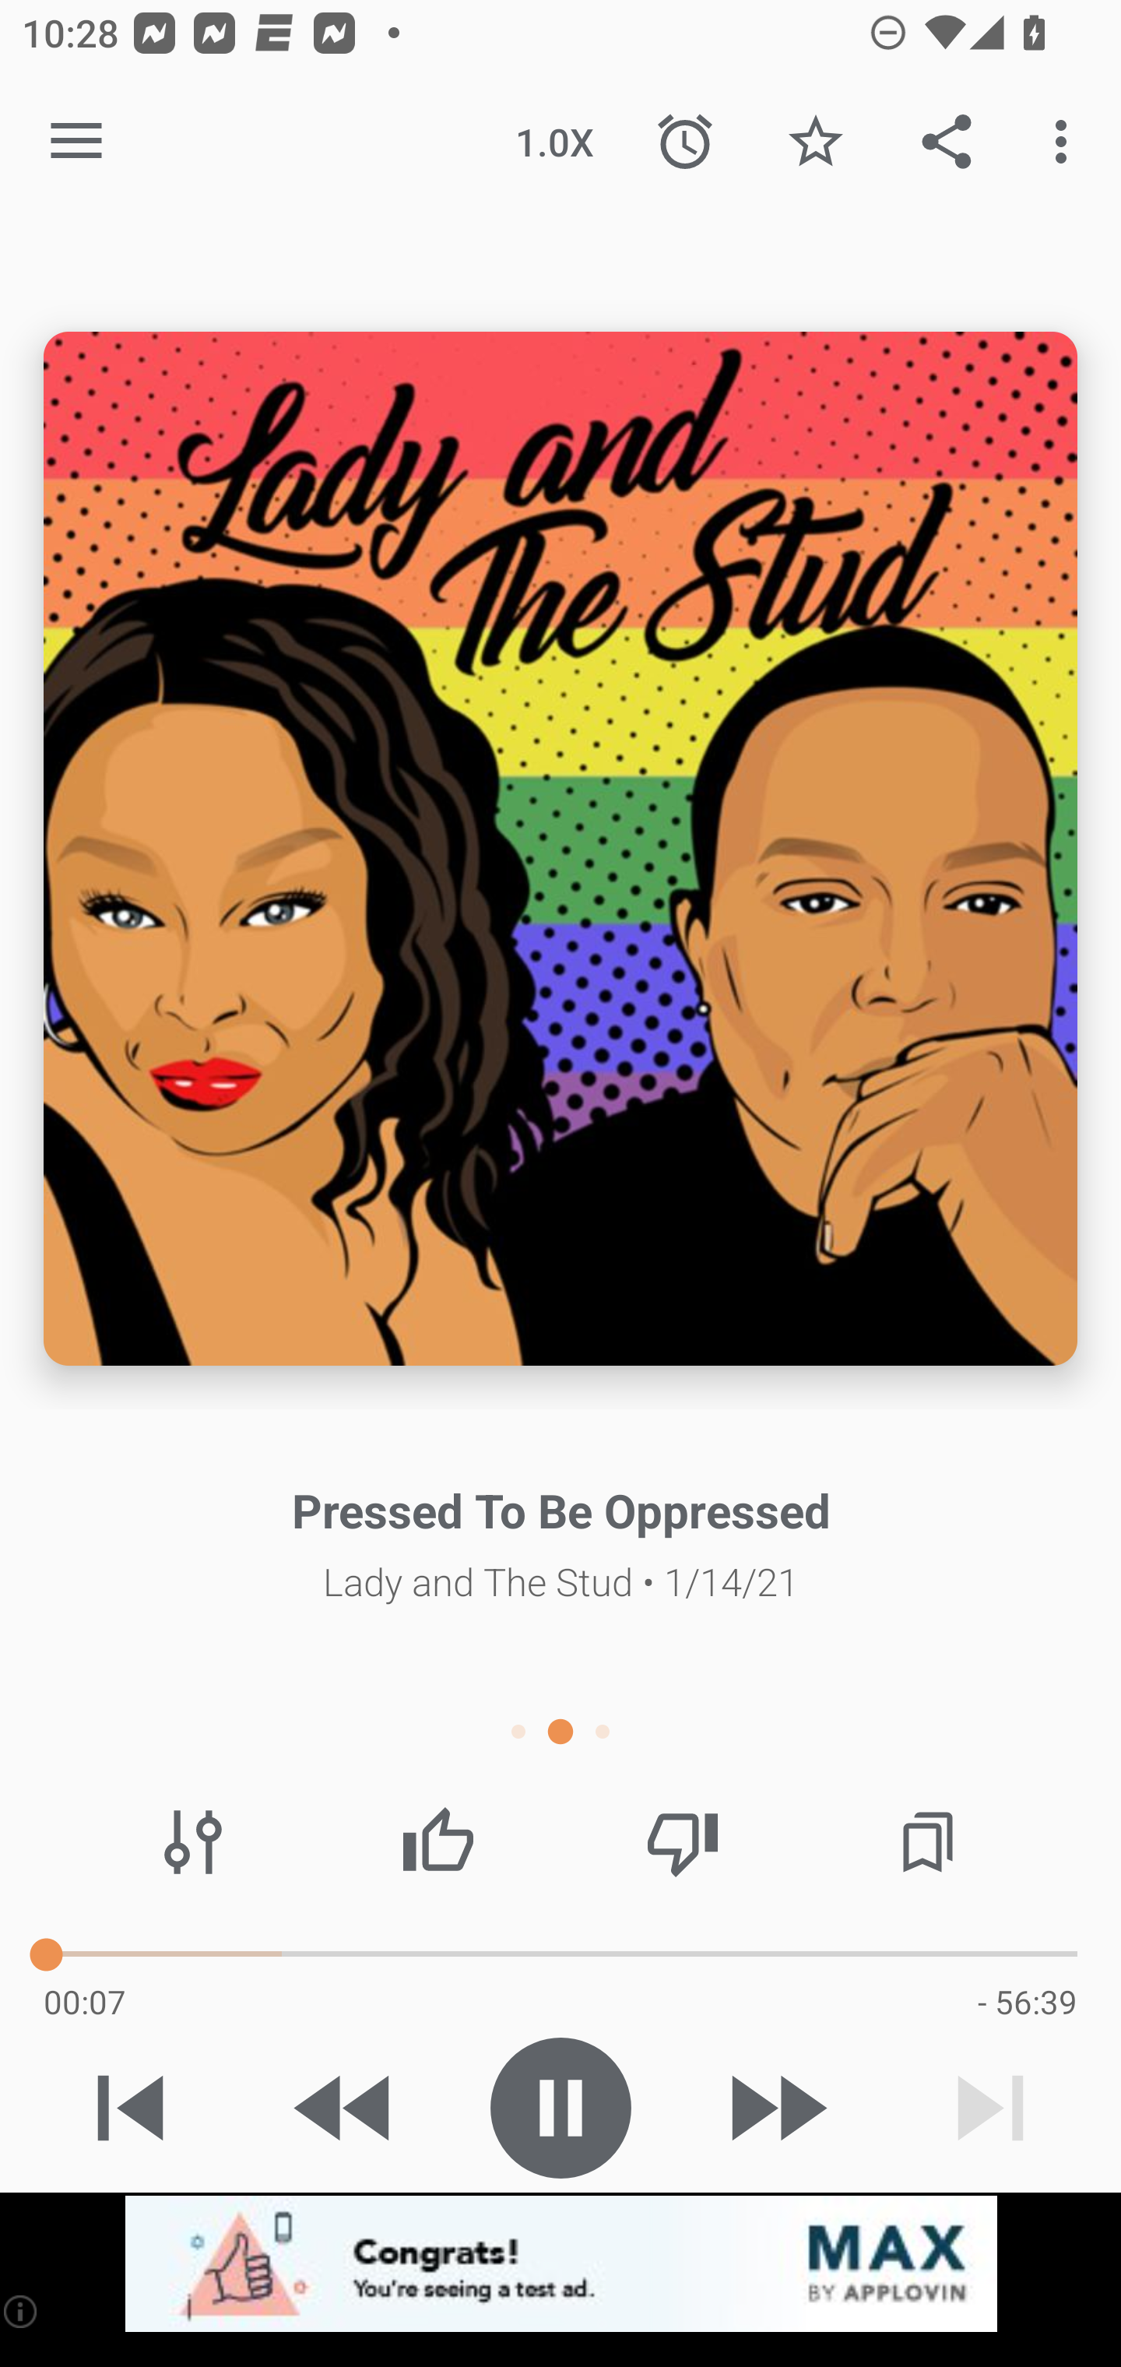  I want to click on - 56:39, so click(1027, 2001).